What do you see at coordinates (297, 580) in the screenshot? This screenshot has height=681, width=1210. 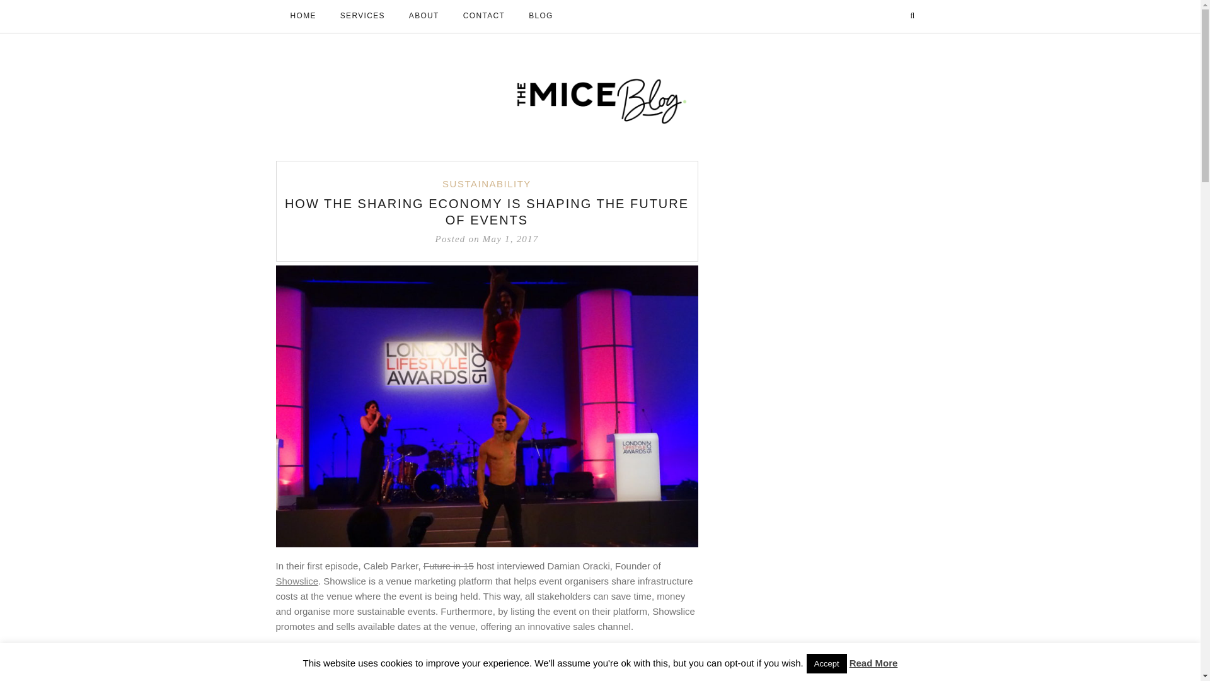 I see `Showslice` at bounding box center [297, 580].